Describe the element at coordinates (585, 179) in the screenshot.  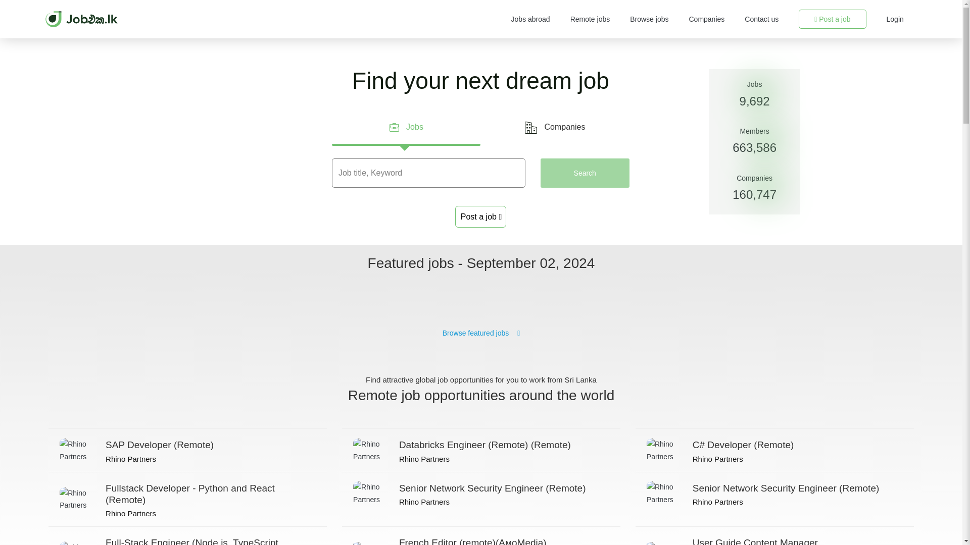
I see `Search` at that location.